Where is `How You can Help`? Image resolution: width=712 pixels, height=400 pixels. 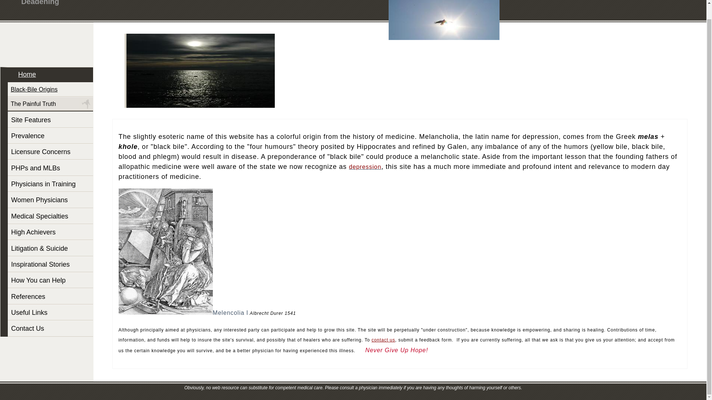
How You can Help is located at coordinates (50, 280).